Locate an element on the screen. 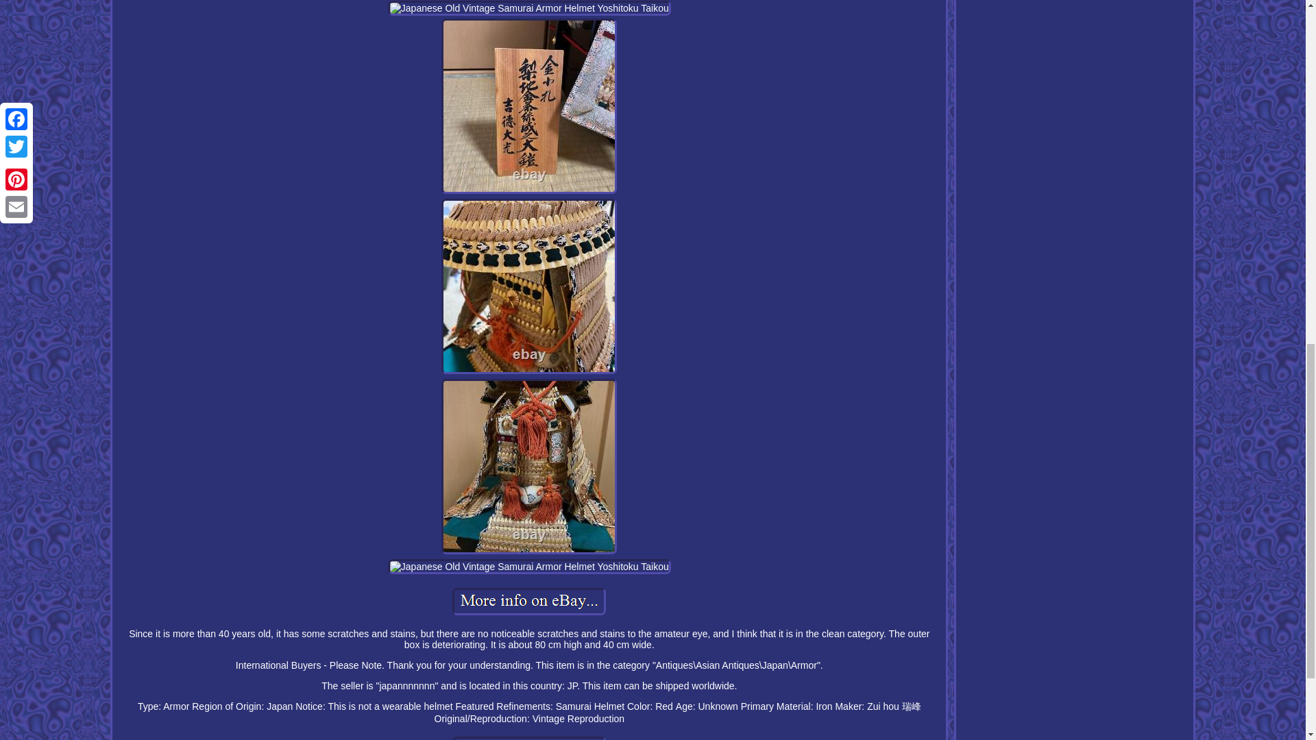  Japanese Old Vintage Samurai Armor Helmet Yoshitoku Taikou is located at coordinates (529, 601).